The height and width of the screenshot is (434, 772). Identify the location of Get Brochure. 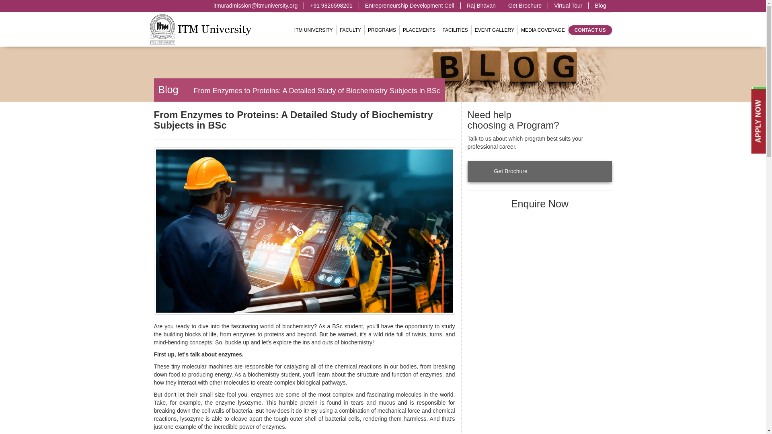
(552, 6).